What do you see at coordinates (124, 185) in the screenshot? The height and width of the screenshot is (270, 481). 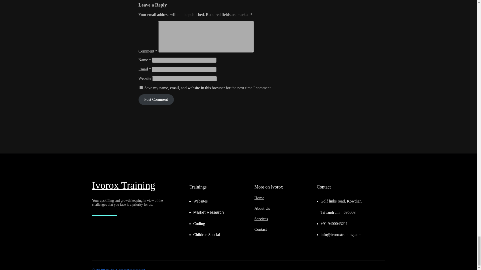 I see `Ivorox Training` at bounding box center [124, 185].